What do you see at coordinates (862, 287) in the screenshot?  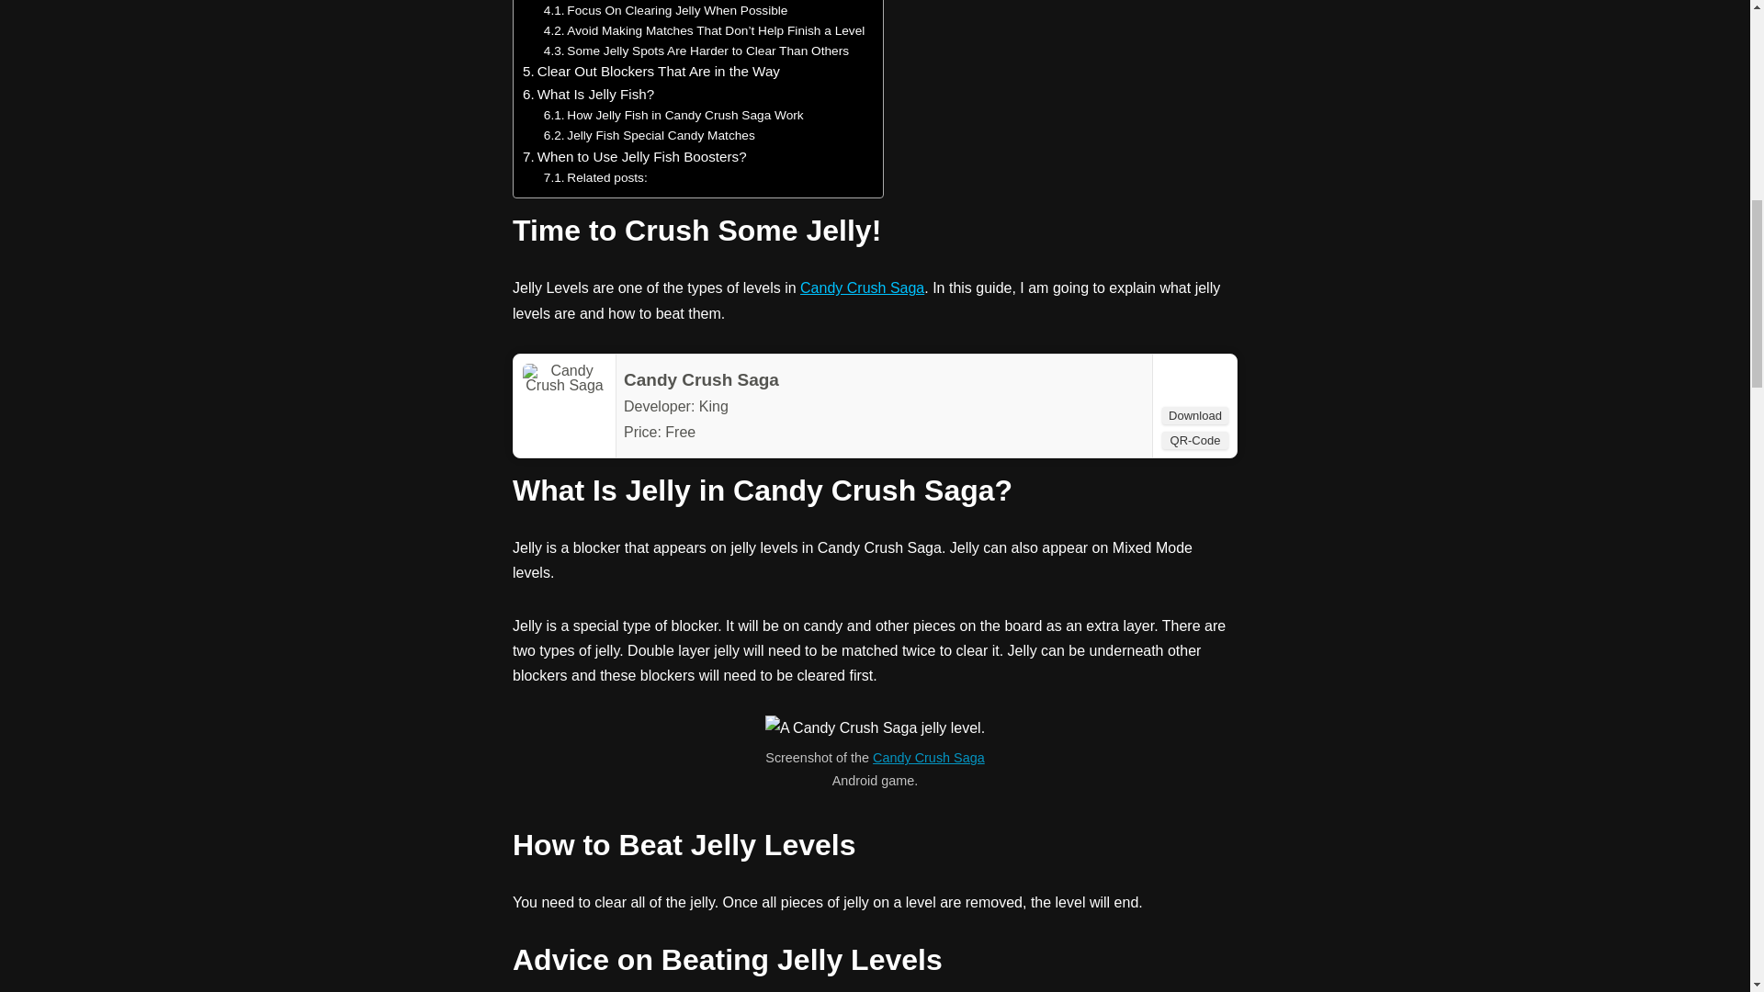 I see `Candy Crush Saga` at bounding box center [862, 287].